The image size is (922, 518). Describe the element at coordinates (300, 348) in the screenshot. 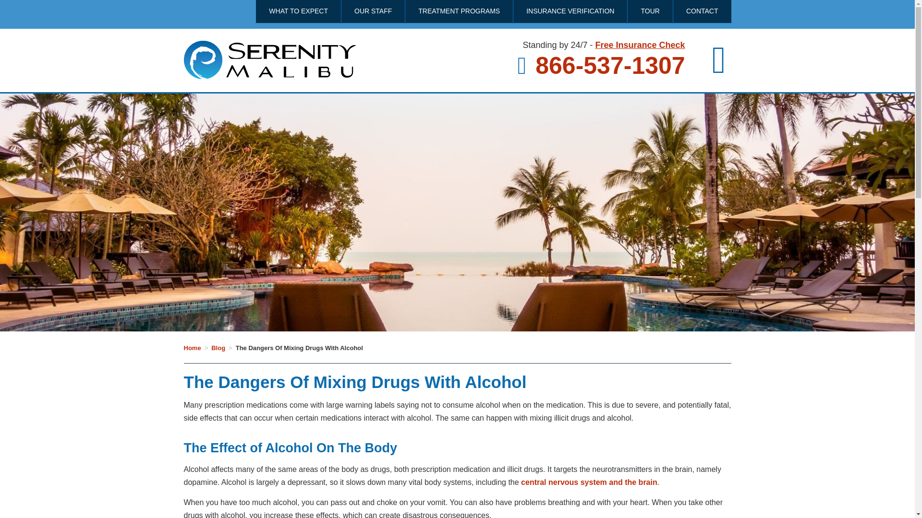

I see `The Dangers Of Mixing Drugs With Alcohol` at that location.